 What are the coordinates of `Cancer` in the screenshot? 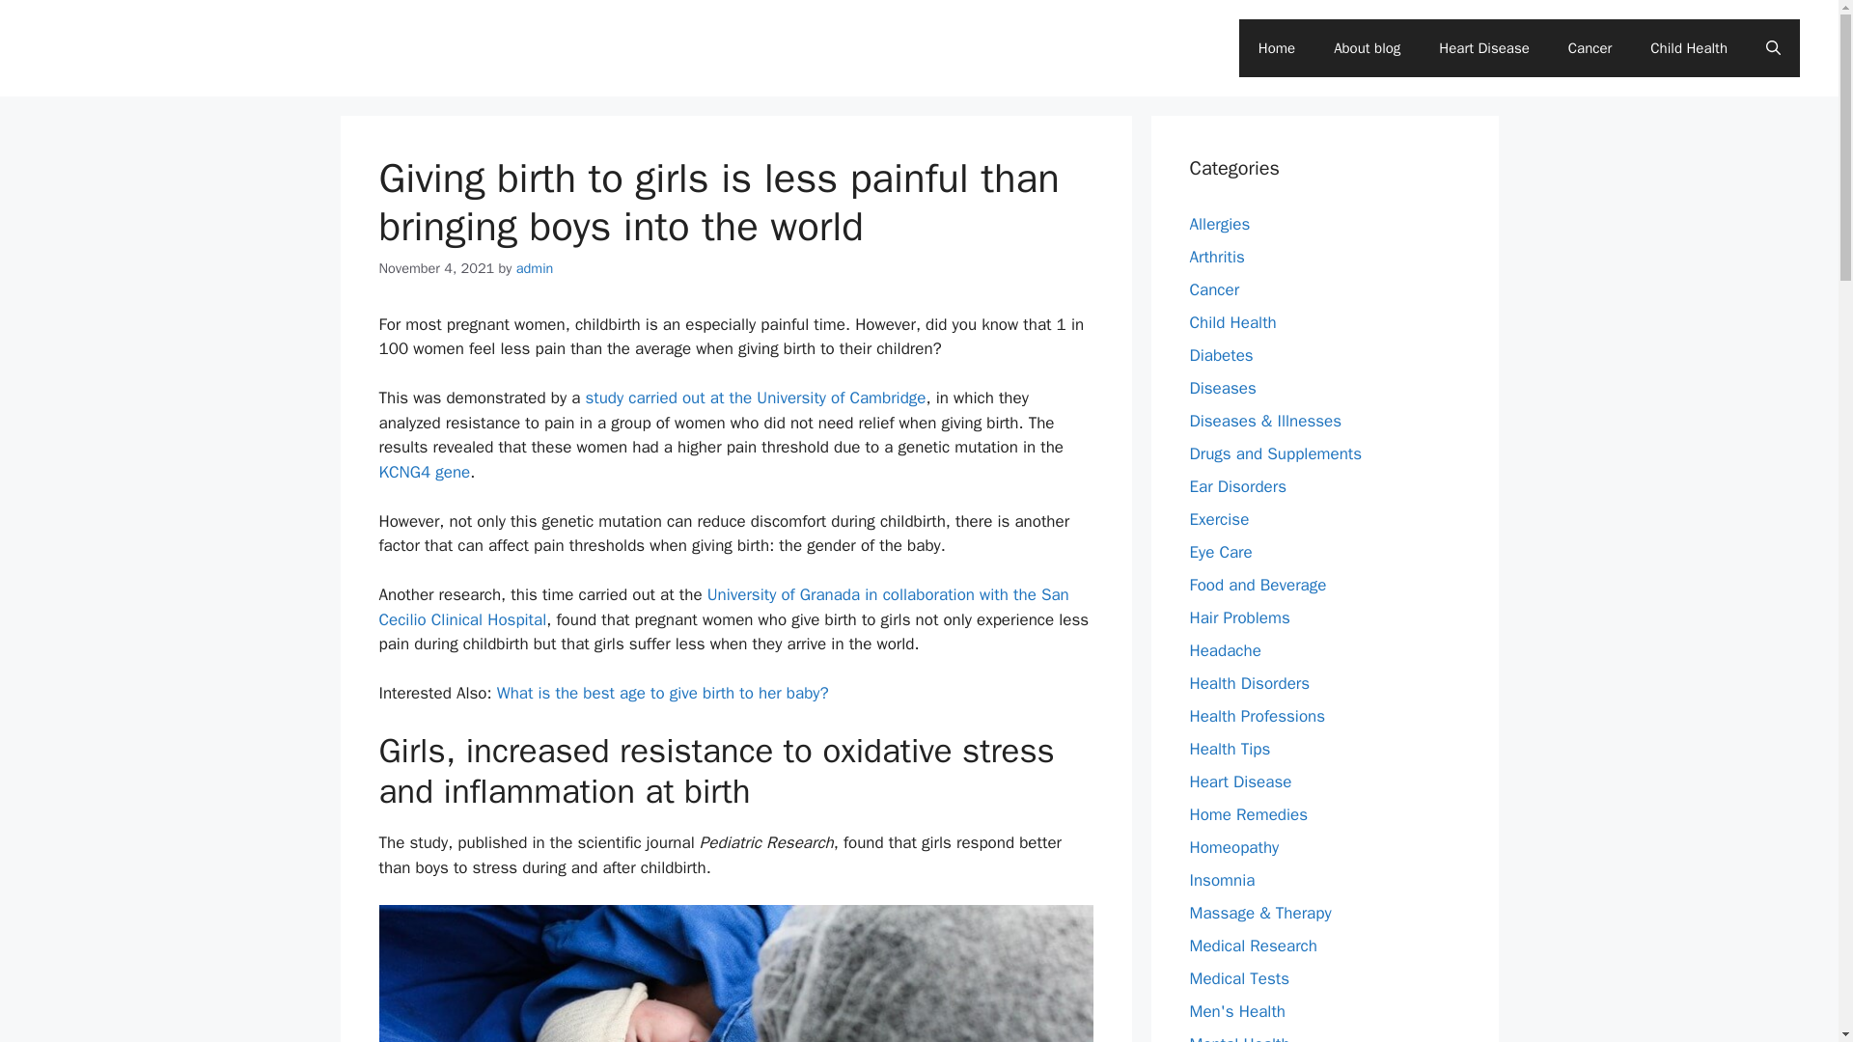 It's located at (1214, 289).